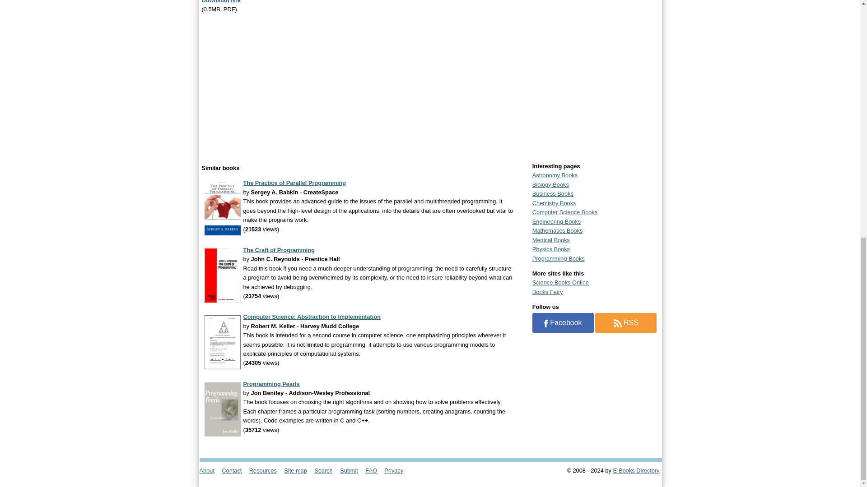 The width and height of the screenshot is (867, 487). Describe the element at coordinates (221, 2) in the screenshot. I see `Download link` at that location.